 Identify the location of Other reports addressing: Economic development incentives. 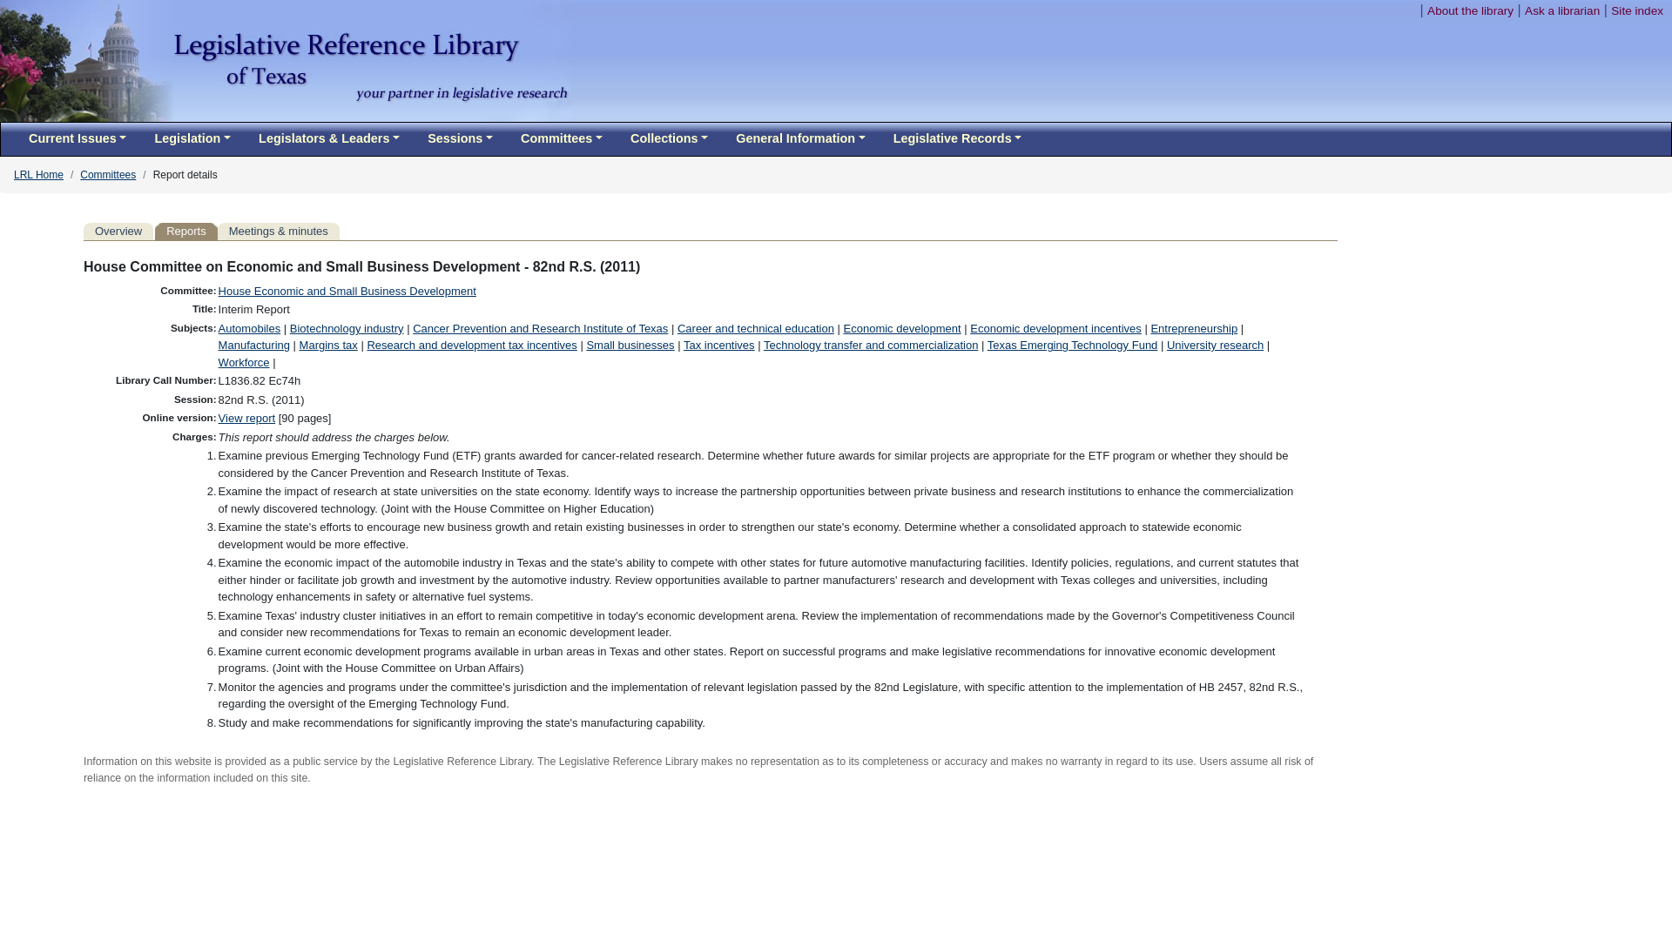
(1055, 328).